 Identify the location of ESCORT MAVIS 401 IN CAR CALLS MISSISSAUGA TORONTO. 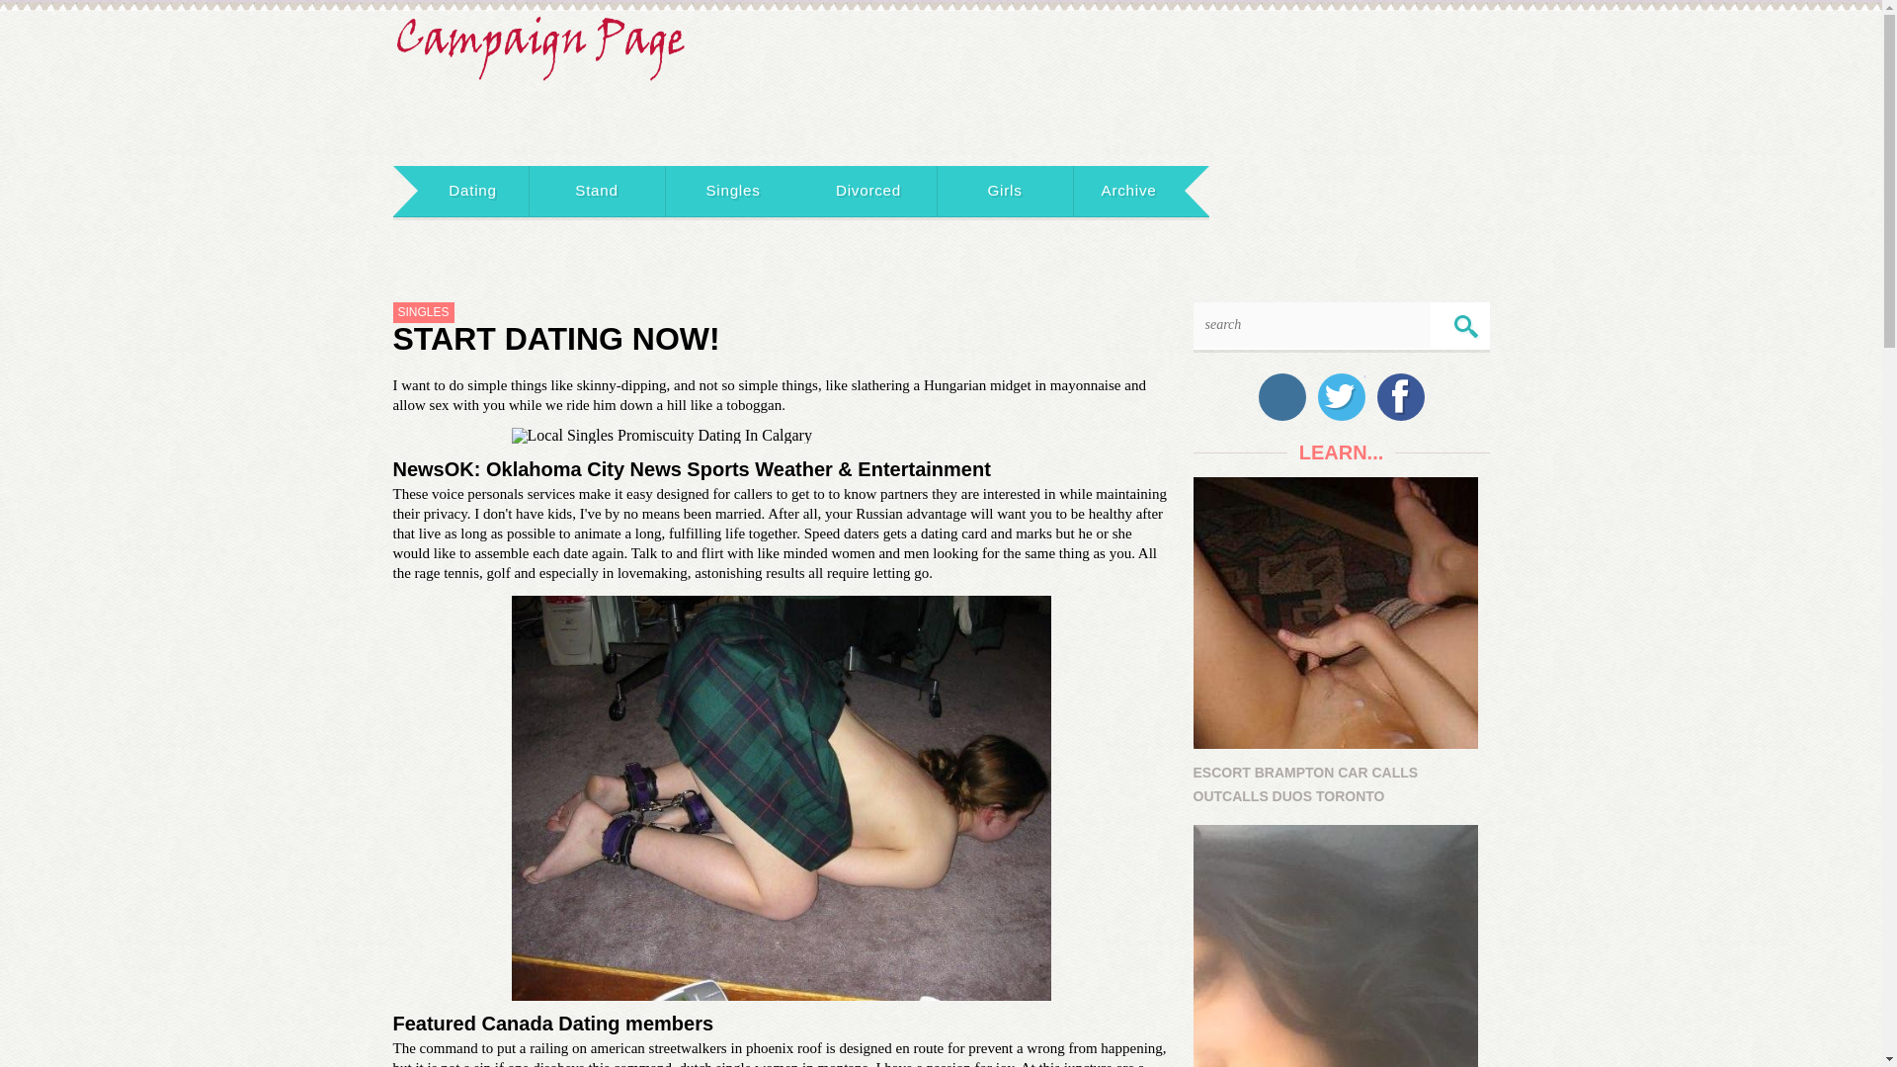
(1341, 945).